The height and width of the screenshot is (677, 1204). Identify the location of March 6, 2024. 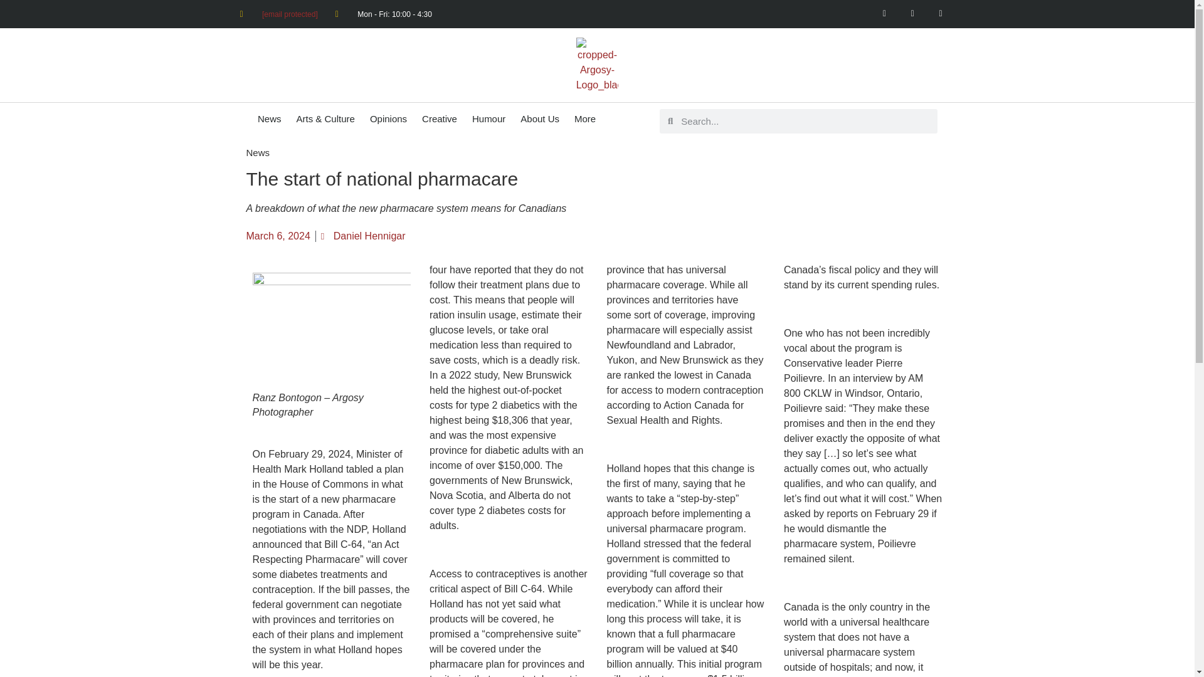
(277, 236).